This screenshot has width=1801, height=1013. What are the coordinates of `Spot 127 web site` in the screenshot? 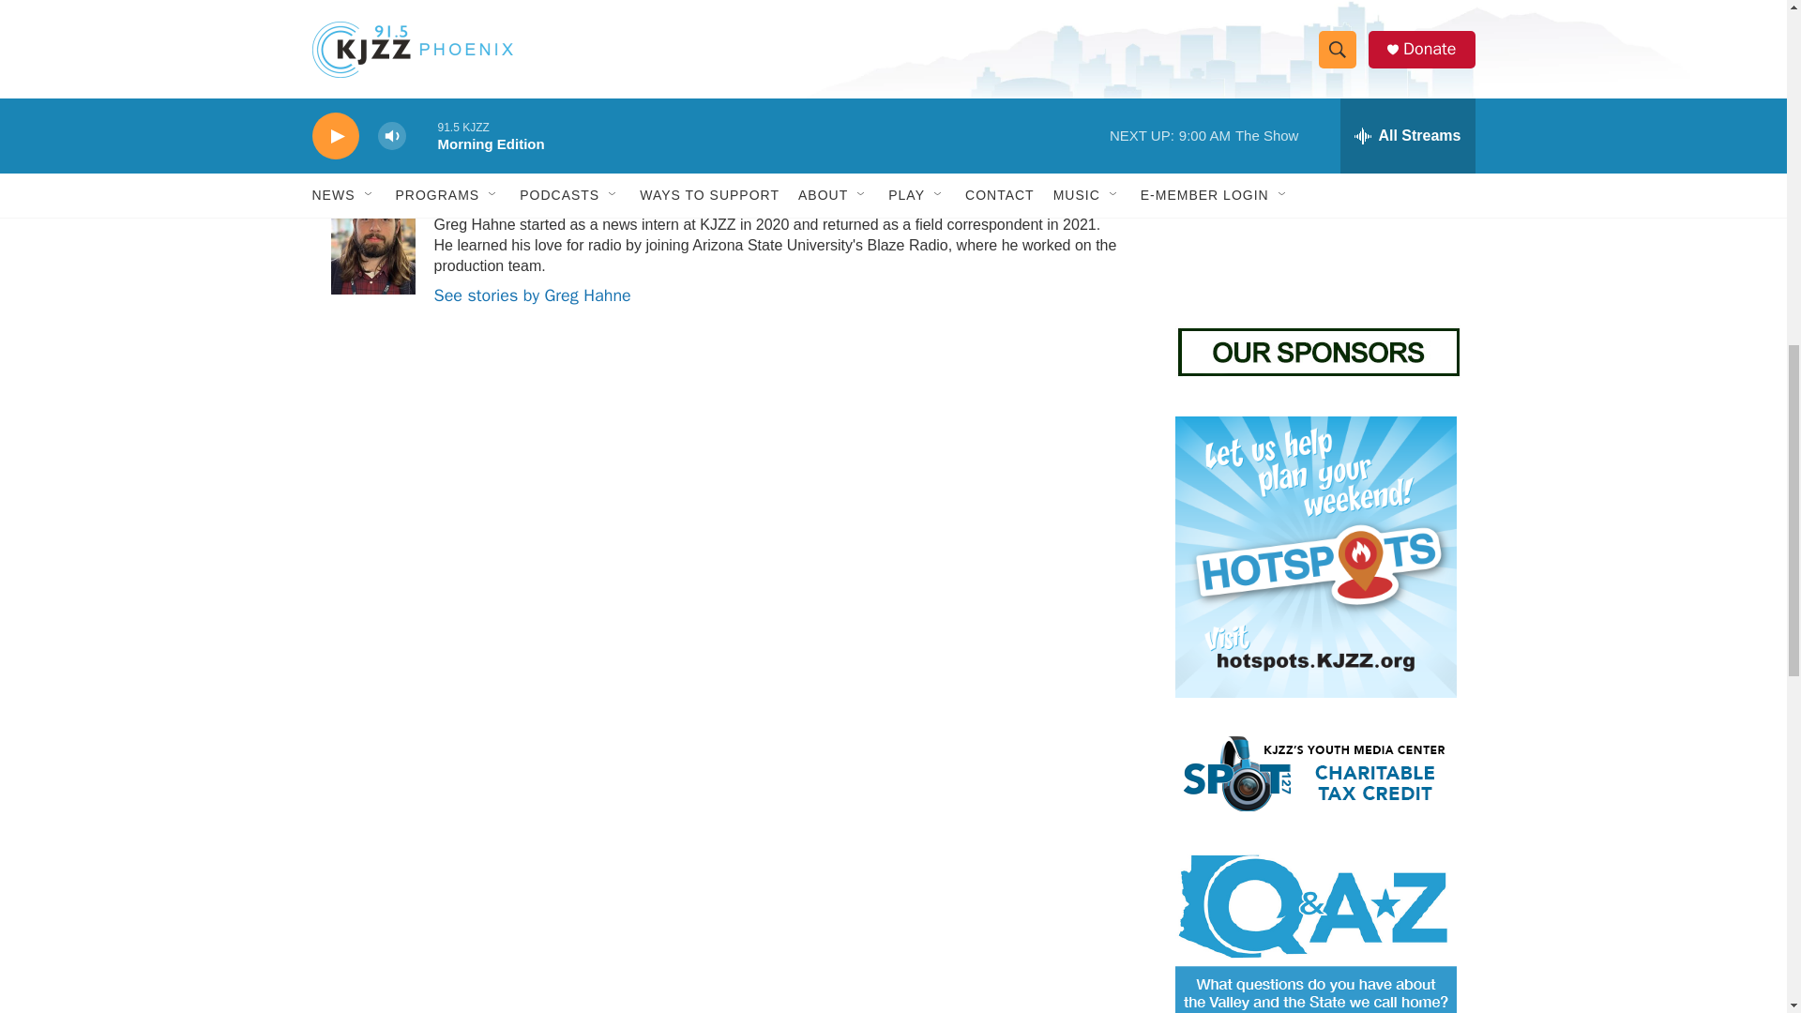 It's located at (1314, 773).